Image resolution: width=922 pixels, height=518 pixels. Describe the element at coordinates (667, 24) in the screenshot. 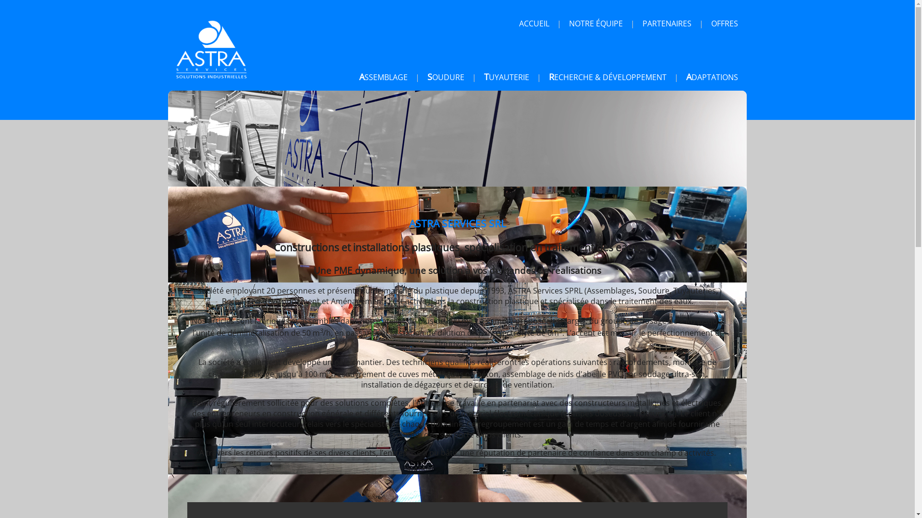

I see `PARTENAIRES` at that location.